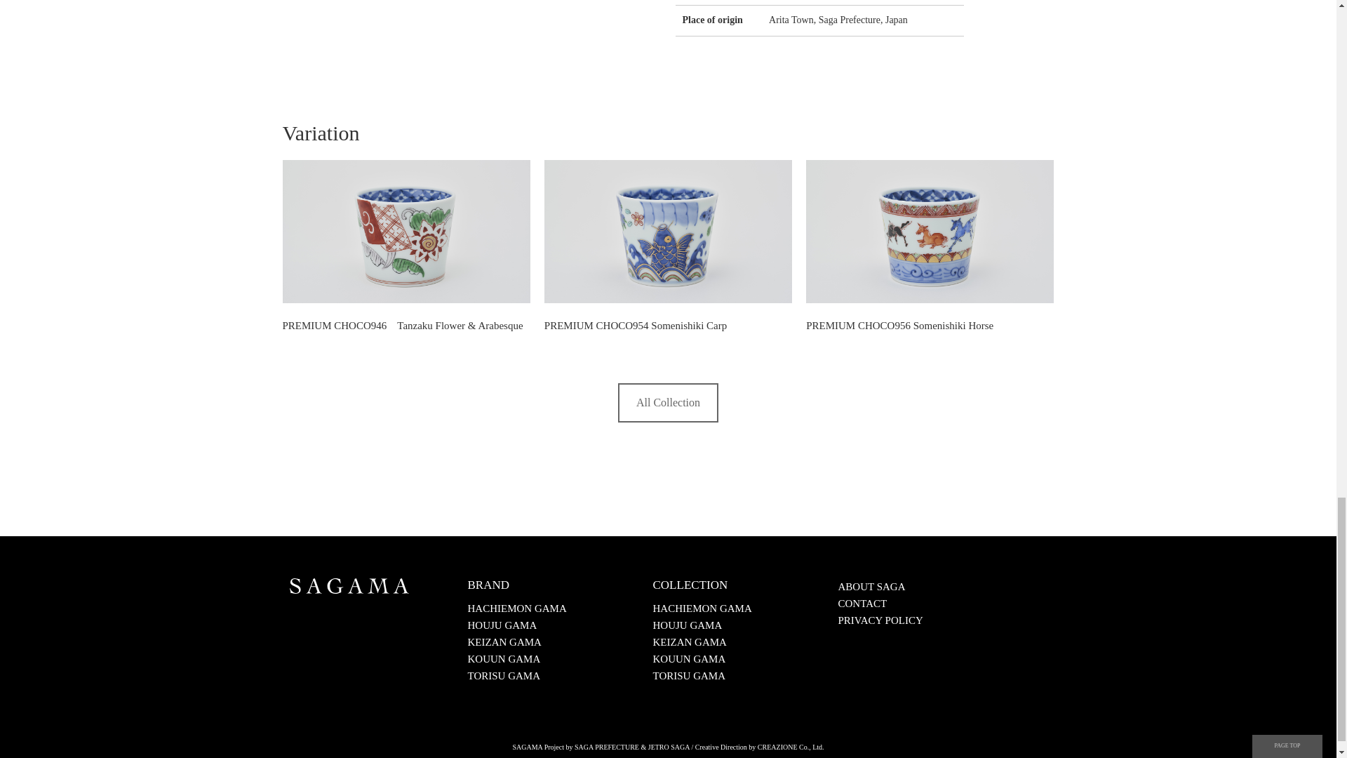 The height and width of the screenshot is (758, 1347). I want to click on KEIZAN GAMA, so click(504, 642).